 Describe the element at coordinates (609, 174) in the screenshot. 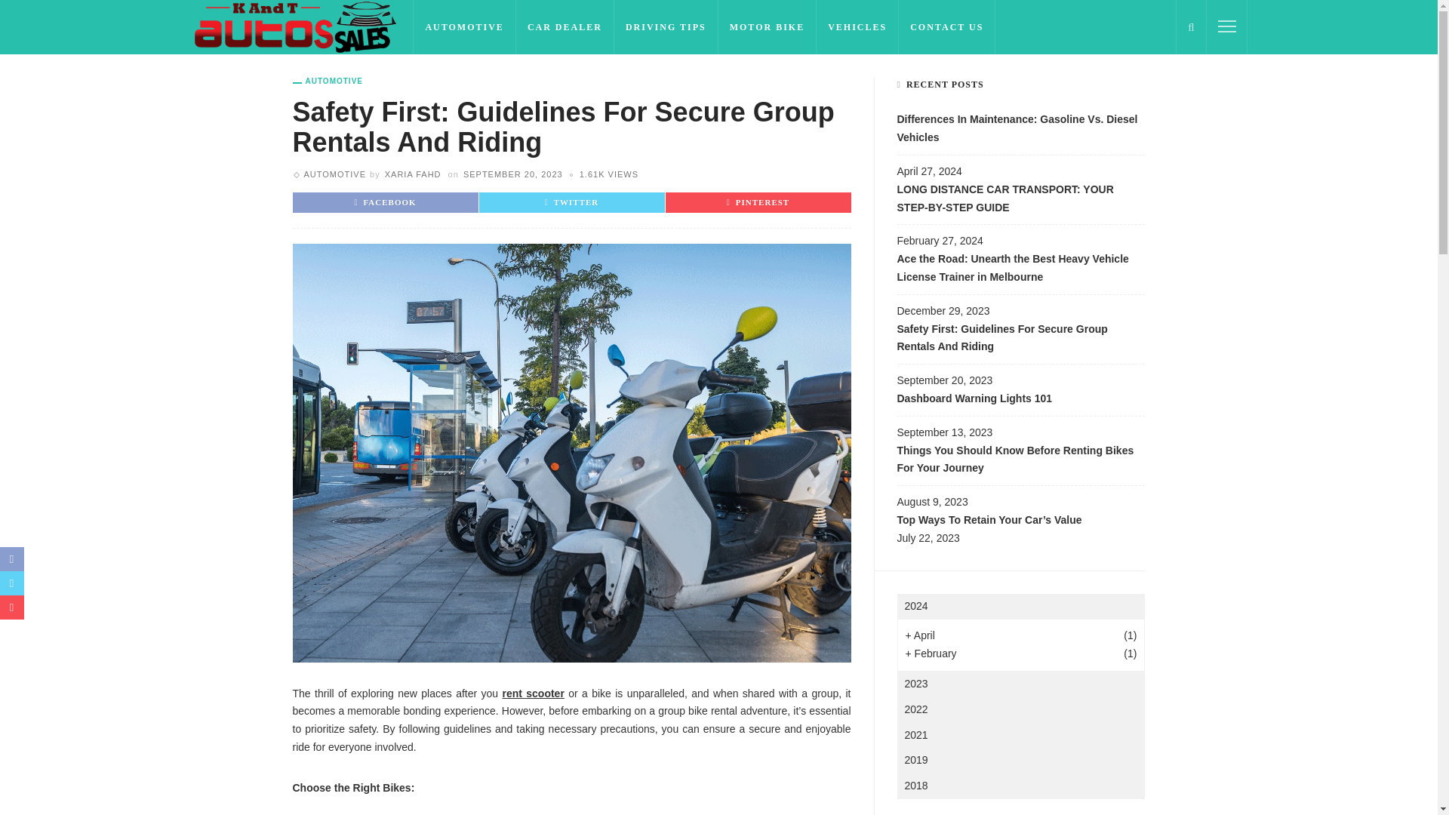

I see `Safety First: Guidelines For Secure Group Rentals And Riding` at that location.